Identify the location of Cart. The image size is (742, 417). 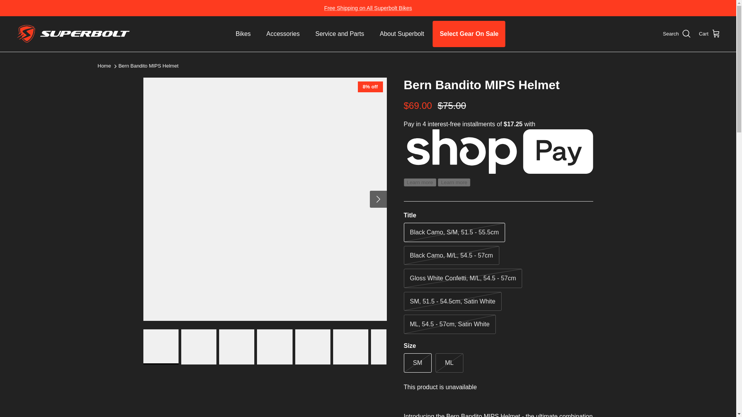
(710, 34).